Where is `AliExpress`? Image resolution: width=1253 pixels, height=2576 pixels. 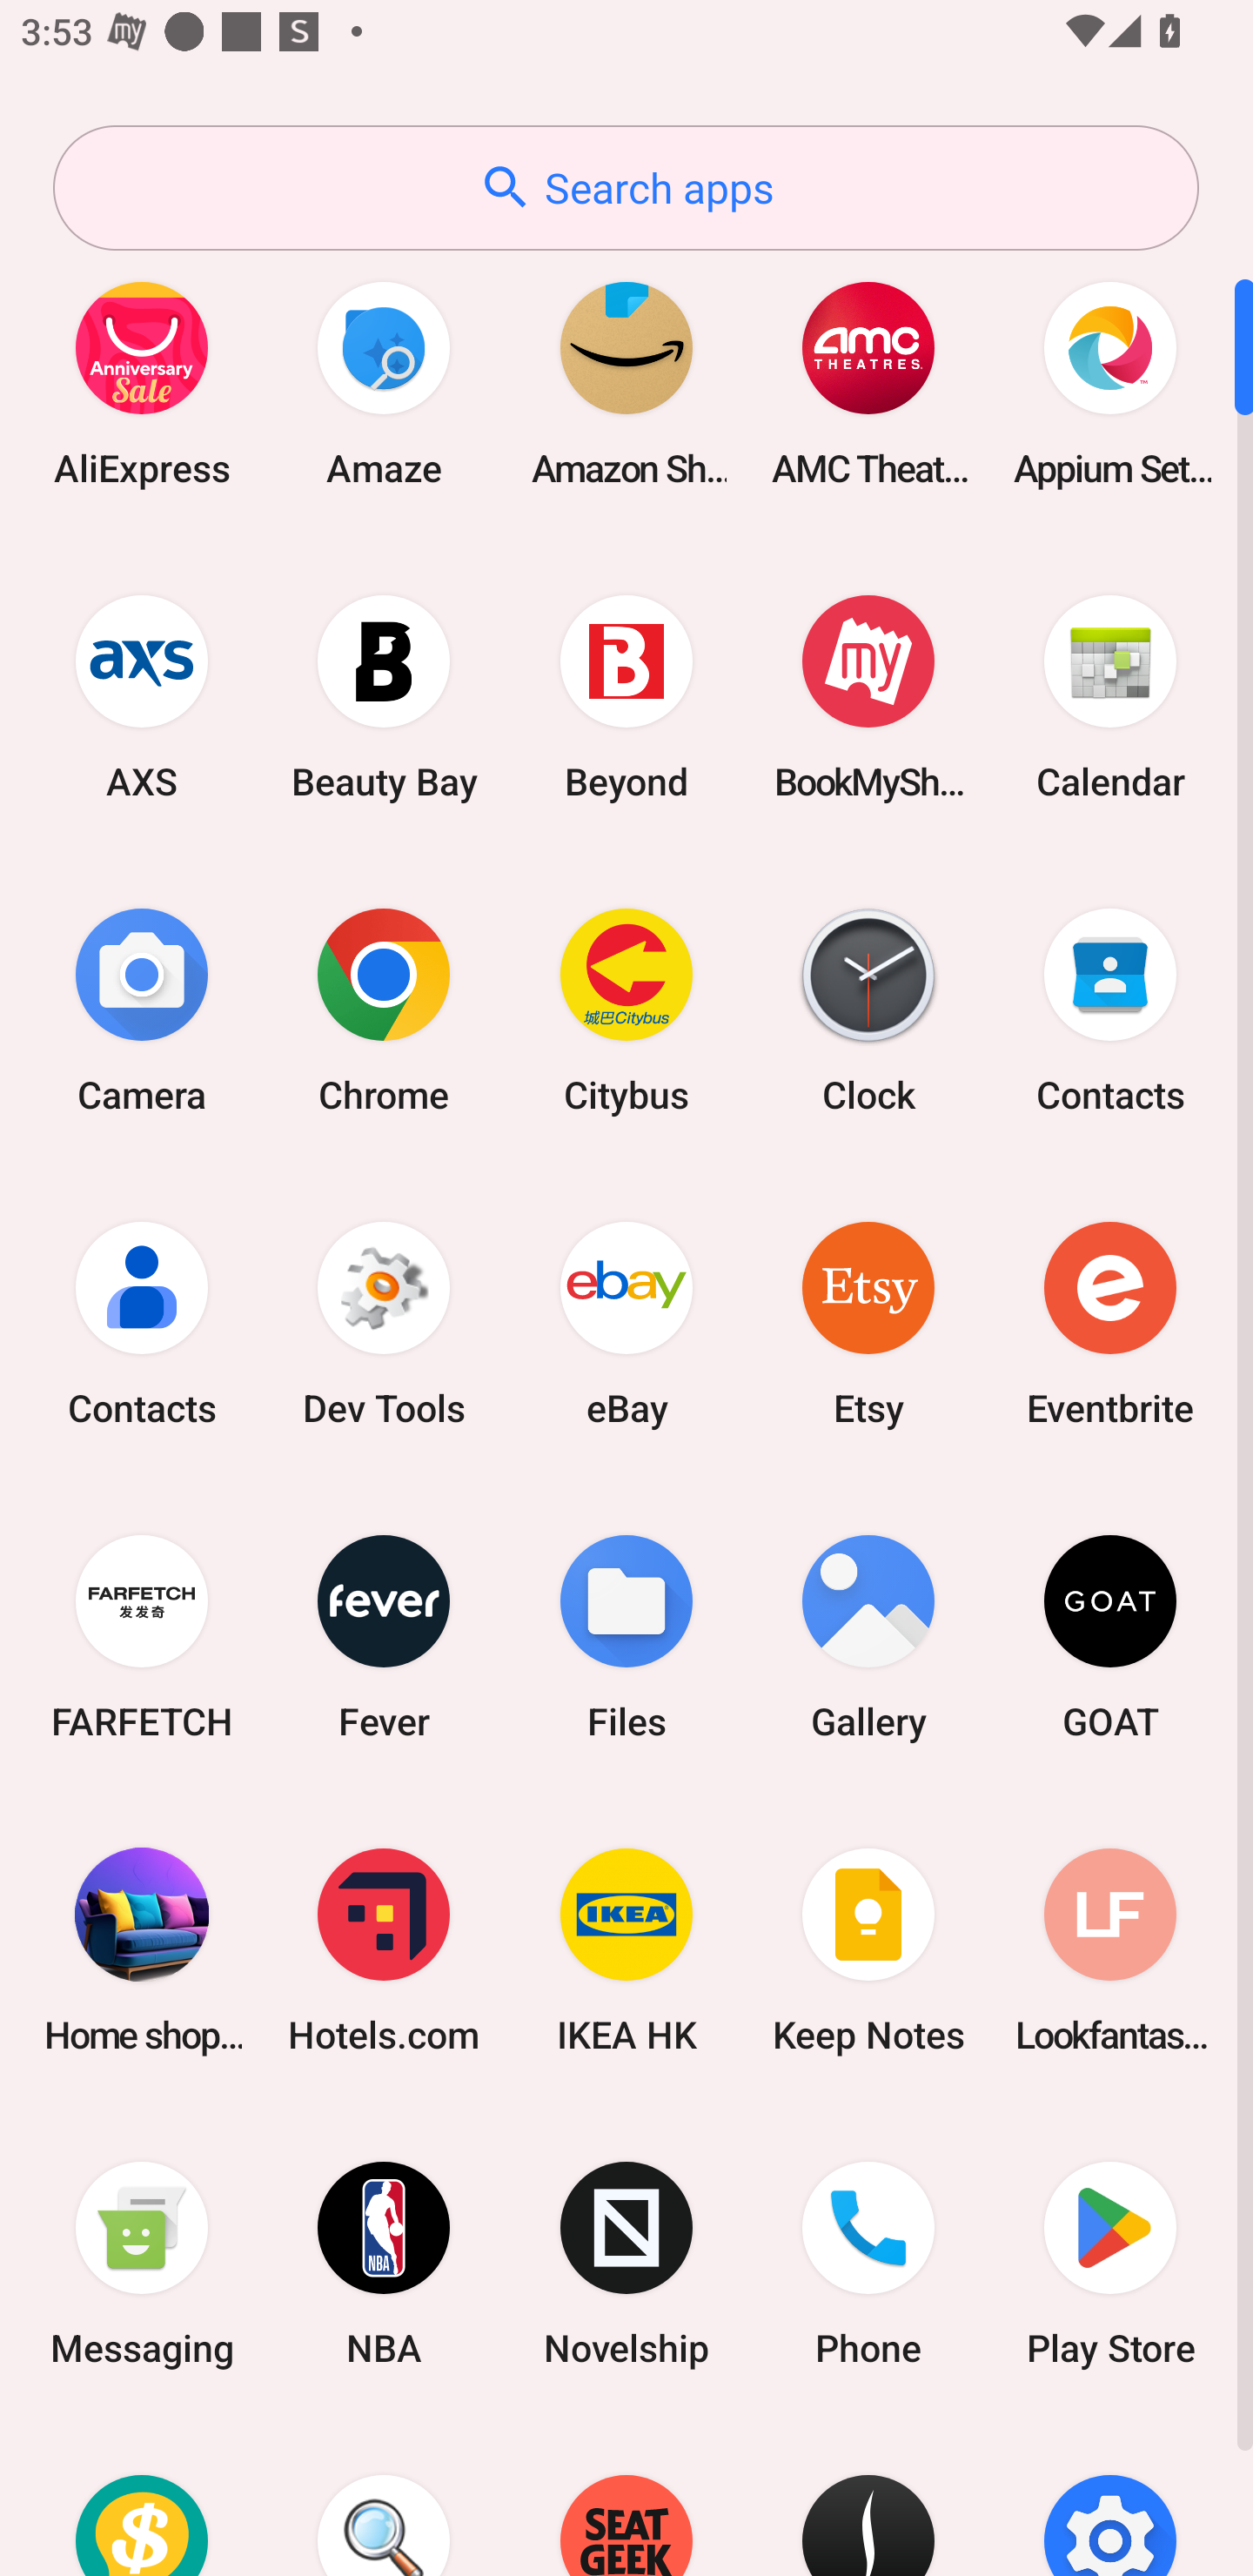
AliExpress is located at coordinates (142, 383).